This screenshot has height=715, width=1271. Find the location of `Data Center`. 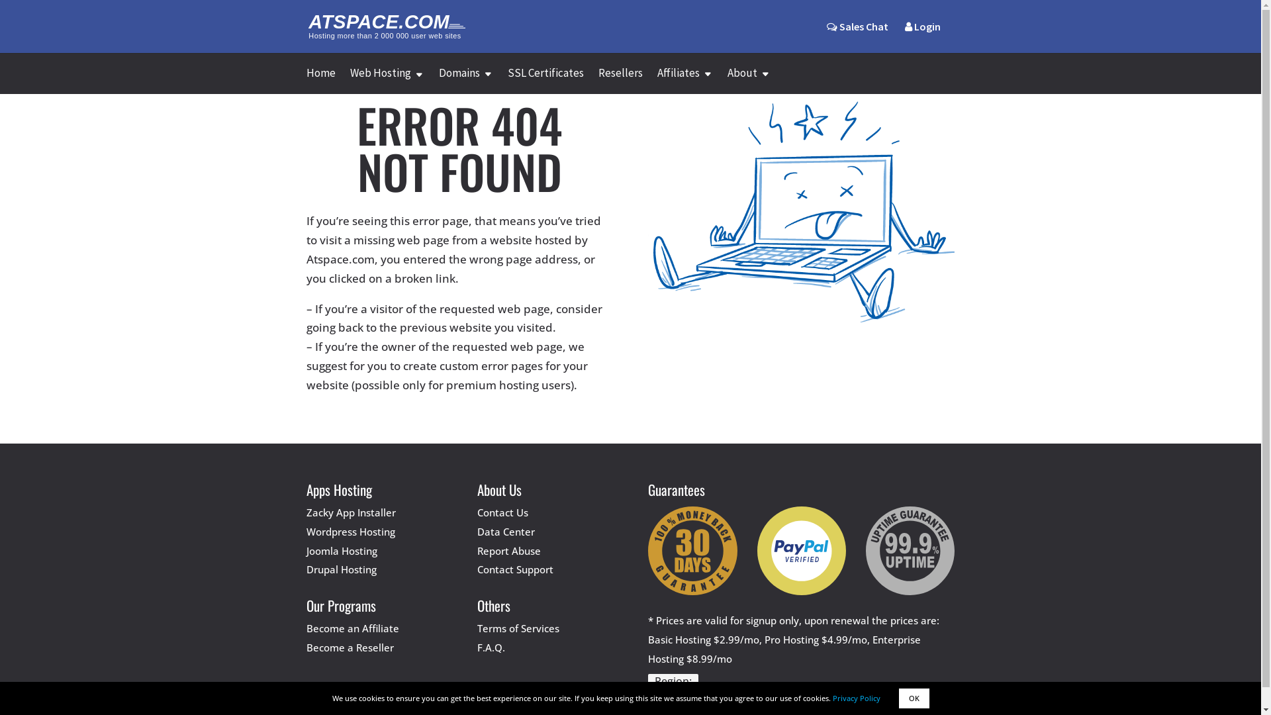

Data Center is located at coordinates (506, 532).